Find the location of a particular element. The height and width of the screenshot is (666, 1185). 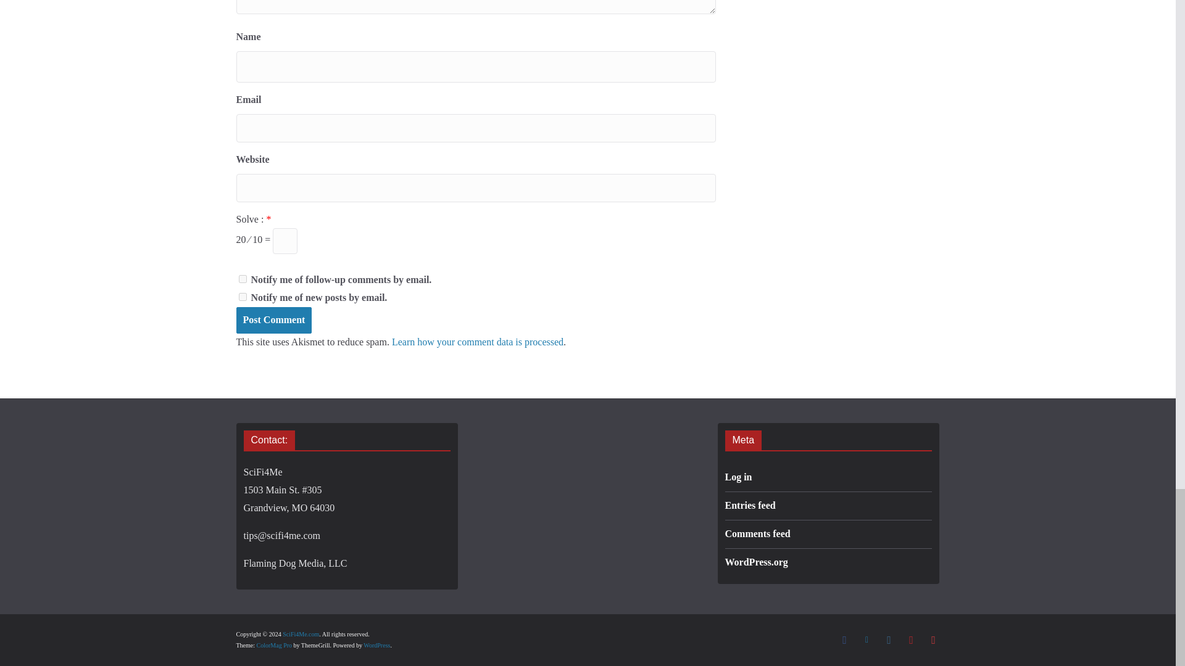

subscribe is located at coordinates (242, 279).